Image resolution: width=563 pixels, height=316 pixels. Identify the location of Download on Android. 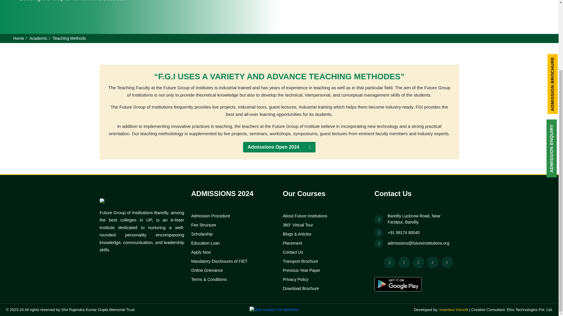
(398, 284).